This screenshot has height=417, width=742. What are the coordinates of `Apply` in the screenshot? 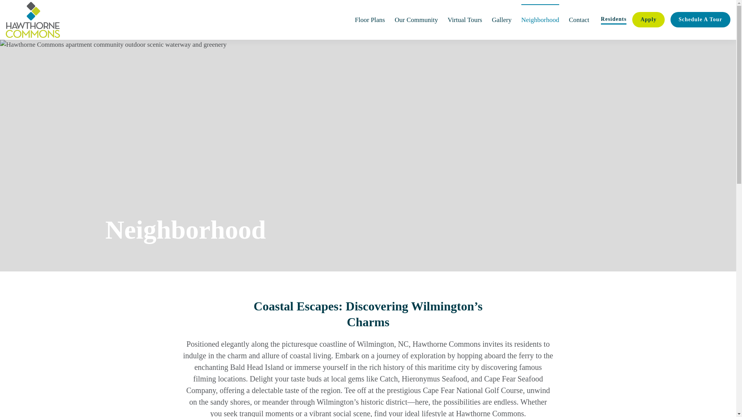 It's located at (648, 20).